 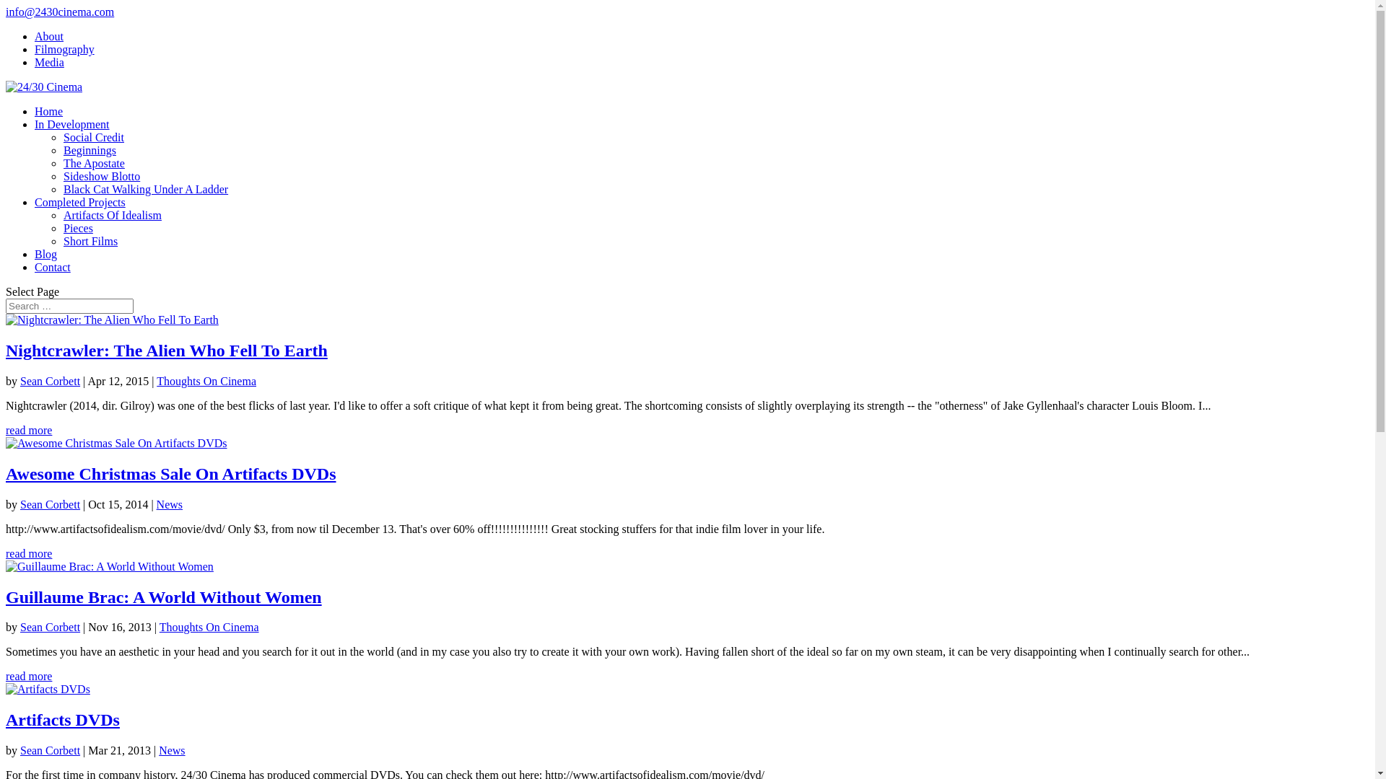 What do you see at coordinates (51, 505) in the screenshot?
I see `Sean Corbett` at bounding box center [51, 505].